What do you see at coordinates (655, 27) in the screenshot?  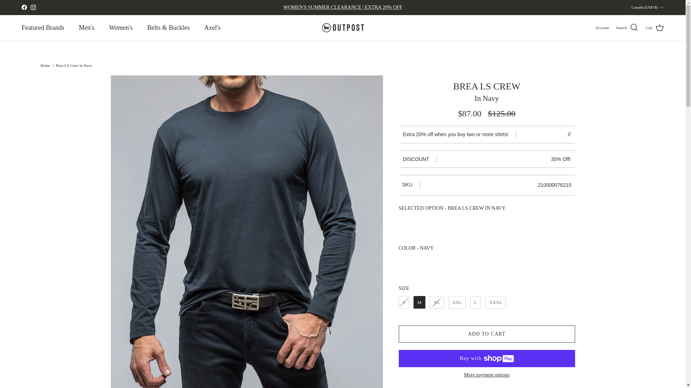 I see `Cart` at bounding box center [655, 27].